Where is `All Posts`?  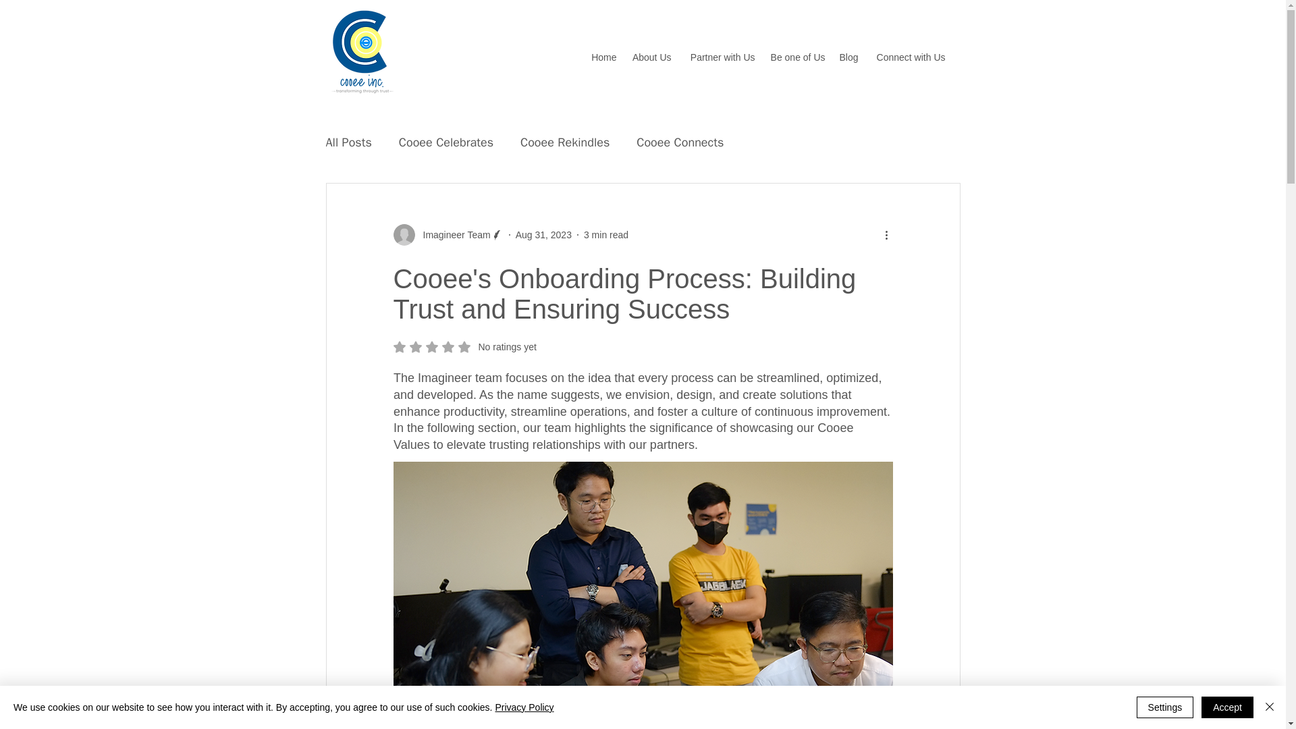 All Posts is located at coordinates (606, 235).